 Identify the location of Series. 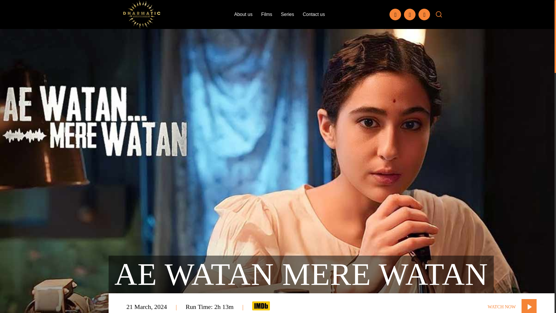
(287, 14).